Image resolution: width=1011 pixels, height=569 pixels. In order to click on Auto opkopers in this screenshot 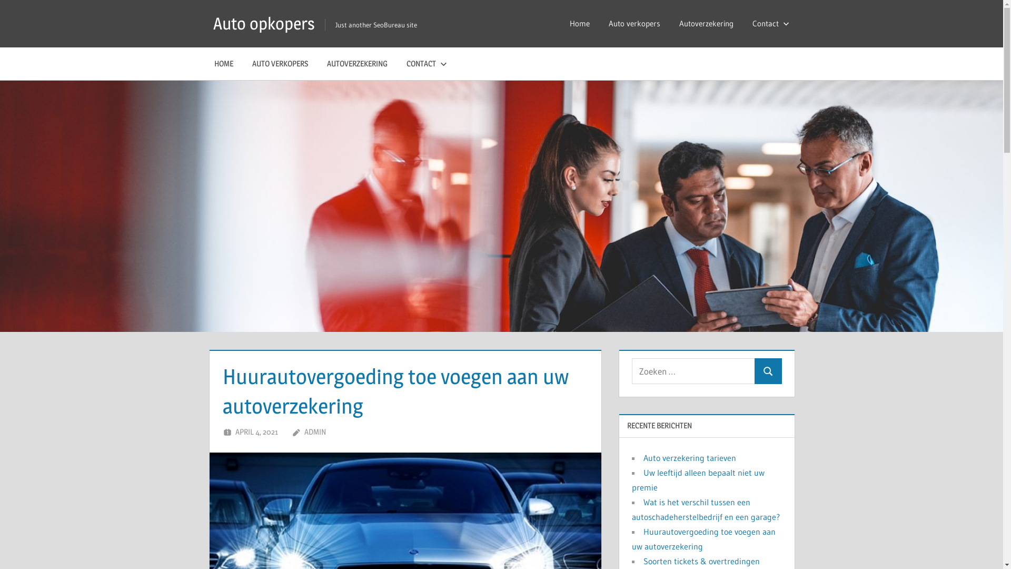, I will do `click(264, 23)`.